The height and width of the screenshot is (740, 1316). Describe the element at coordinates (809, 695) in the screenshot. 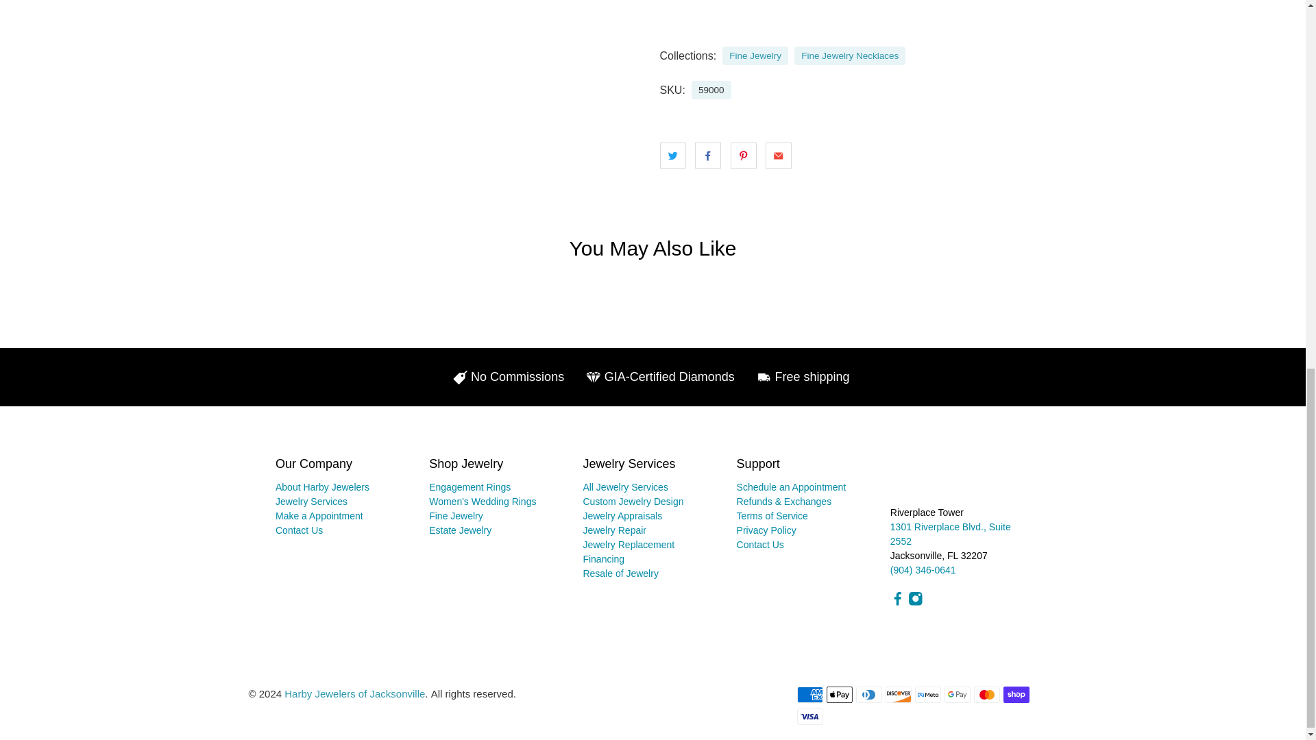

I see `American Express` at that location.